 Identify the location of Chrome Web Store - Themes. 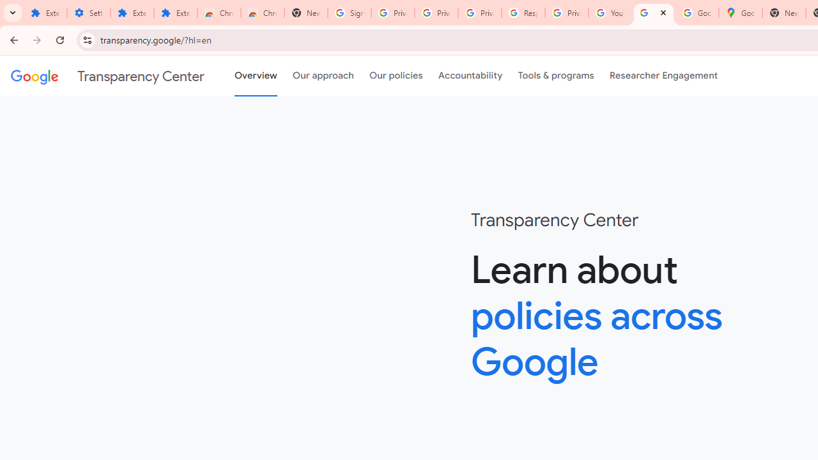
(263, 13).